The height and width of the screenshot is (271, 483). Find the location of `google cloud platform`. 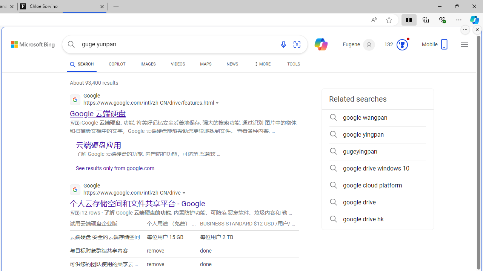

google cloud platform is located at coordinates (377, 185).